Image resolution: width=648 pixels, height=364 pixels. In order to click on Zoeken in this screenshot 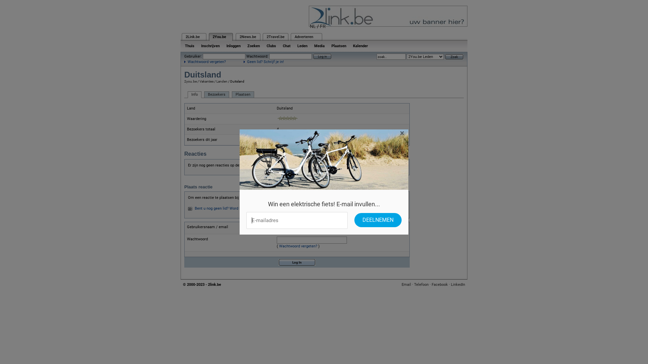, I will do `click(254, 46)`.